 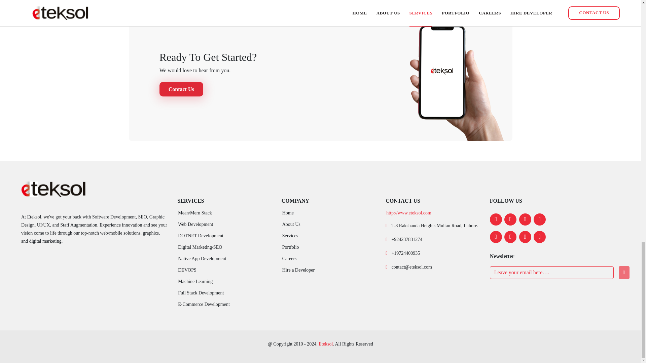 What do you see at coordinates (298, 270) in the screenshot?
I see `Hire a Developer` at bounding box center [298, 270].